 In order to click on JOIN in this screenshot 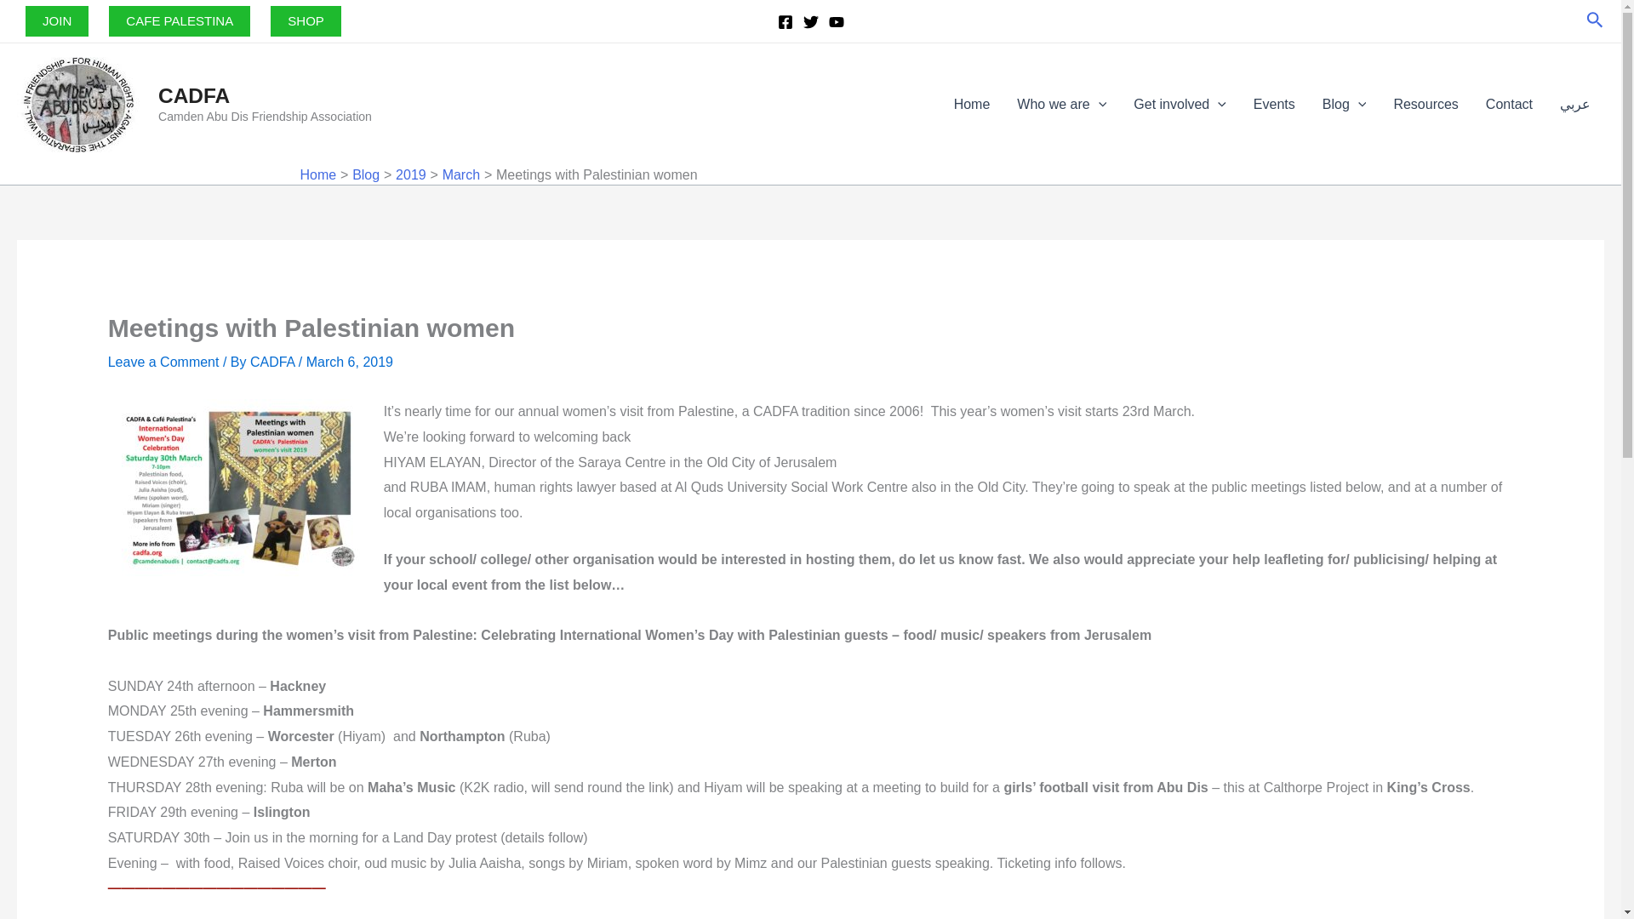, I will do `click(56, 20)`.